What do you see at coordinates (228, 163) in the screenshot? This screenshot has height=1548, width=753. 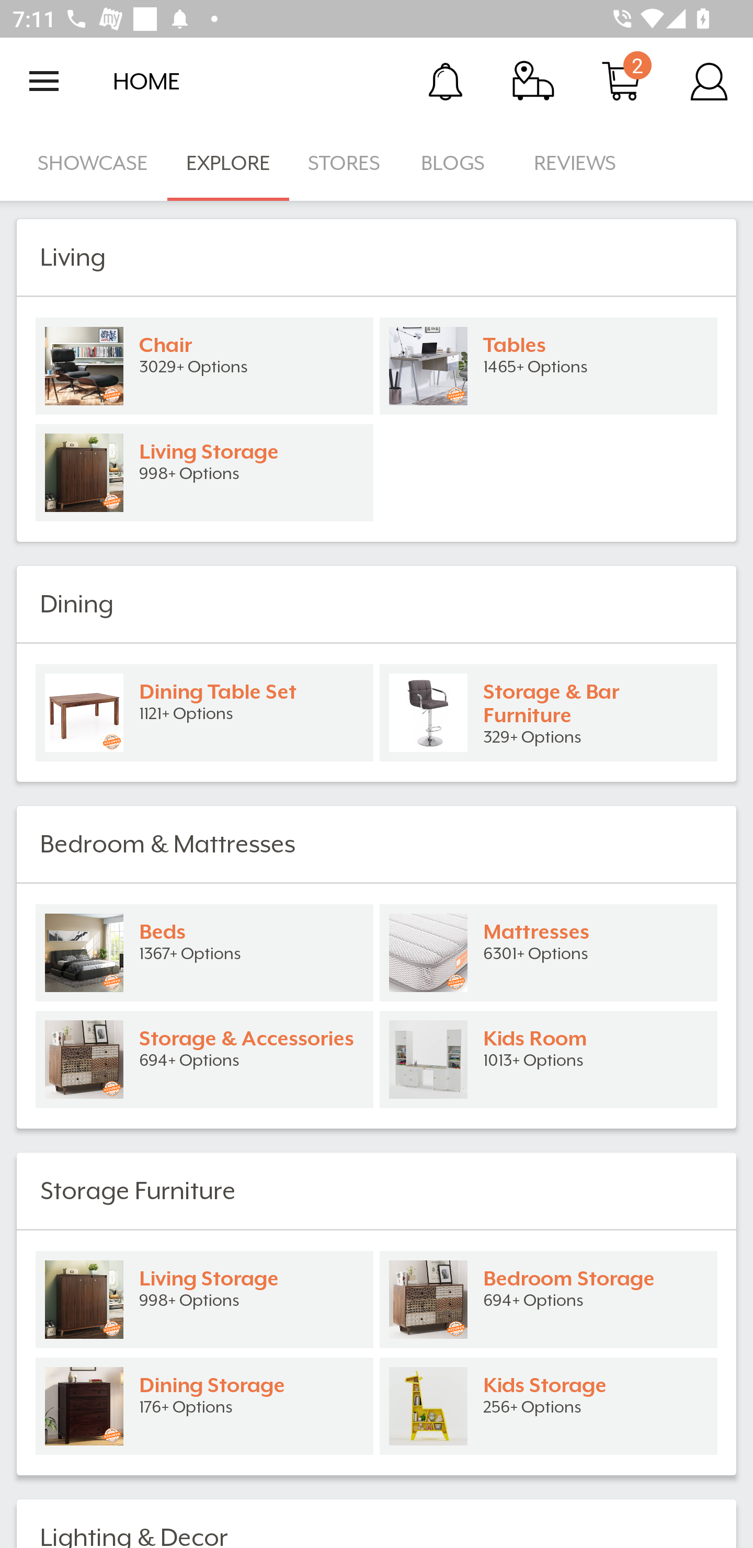 I see `EXPLORE` at bounding box center [228, 163].